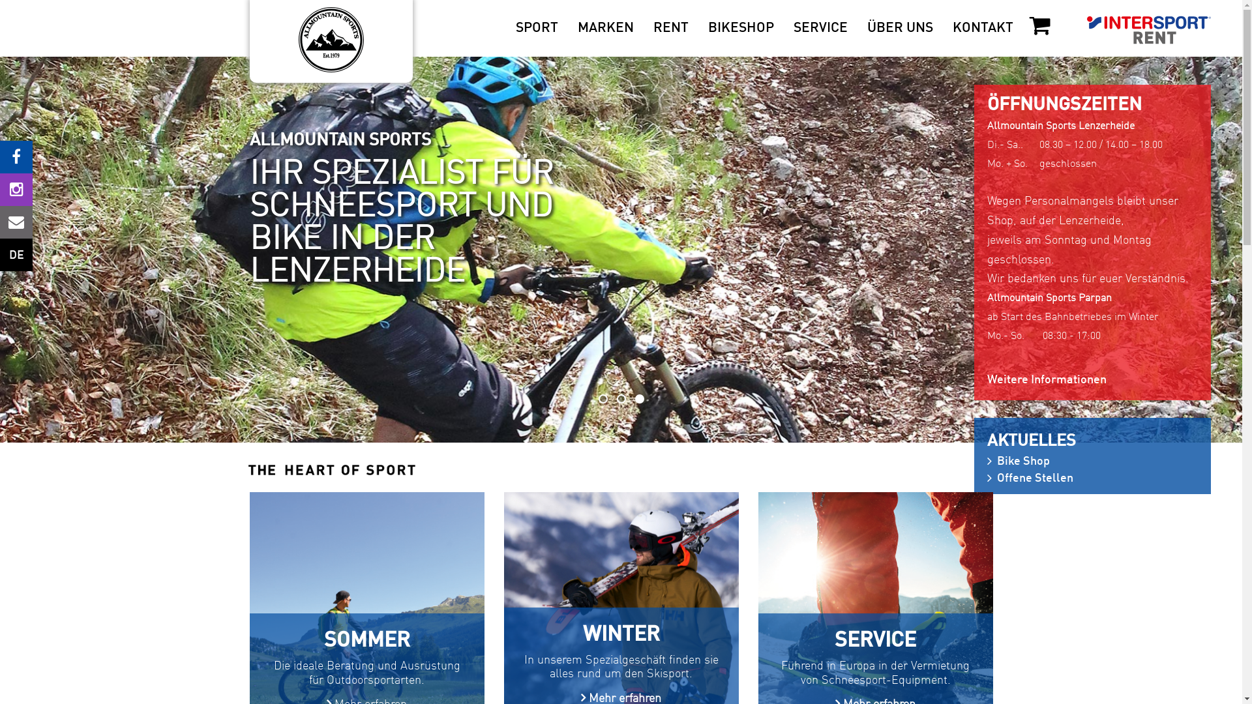  What do you see at coordinates (1141, 46) in the screenshot?
I see `Intersport Rent Mieten Vermietung` at bounding box center [1141, 46].